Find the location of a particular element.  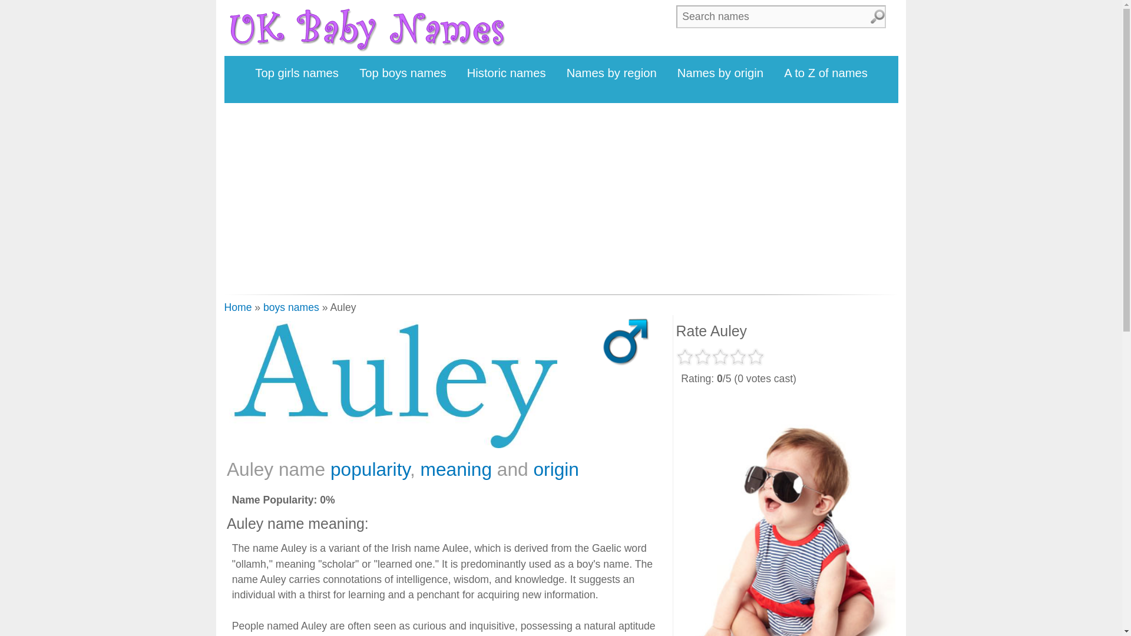

Names by region is located at coordinates (611, 73).